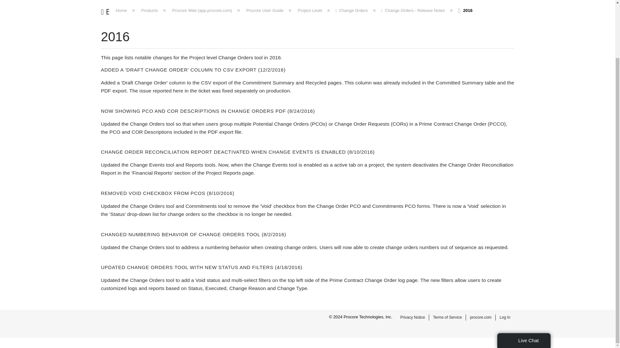  What do you see at coordinates (310, 10) in the screenshot?
I see `Project Level` at bounding box center [310, 10].